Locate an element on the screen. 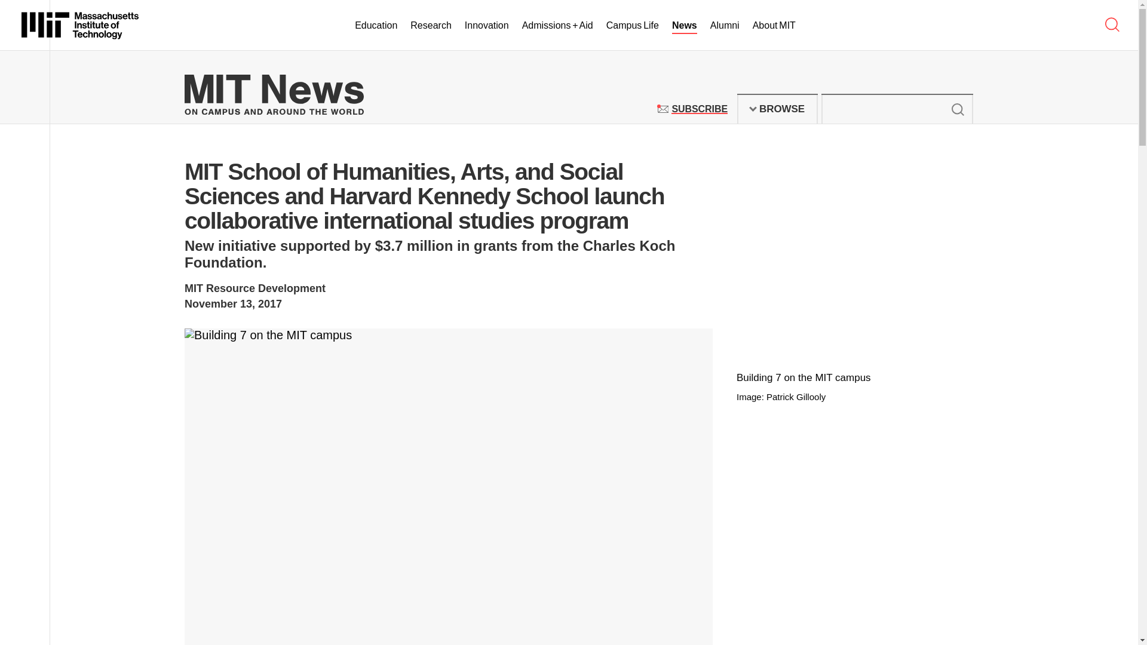  BROWSE is located at coordinates (80, 25).